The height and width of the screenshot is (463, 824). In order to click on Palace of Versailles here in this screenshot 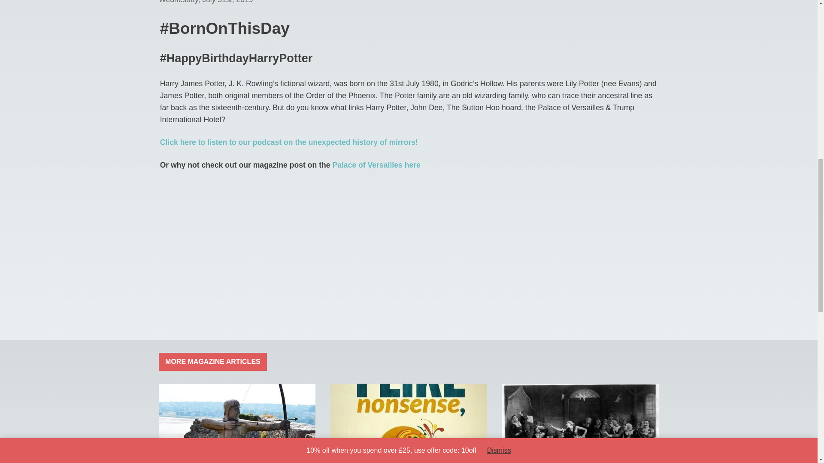, I will do `click(376, 165)`.